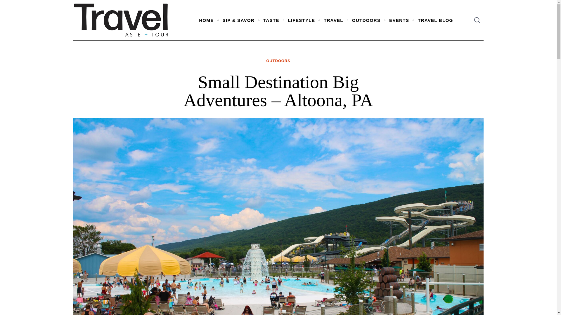  What do you see at coordinates (399, 20) in the screenshot?
I see `EVENTS` at bounding box center [399, 20].